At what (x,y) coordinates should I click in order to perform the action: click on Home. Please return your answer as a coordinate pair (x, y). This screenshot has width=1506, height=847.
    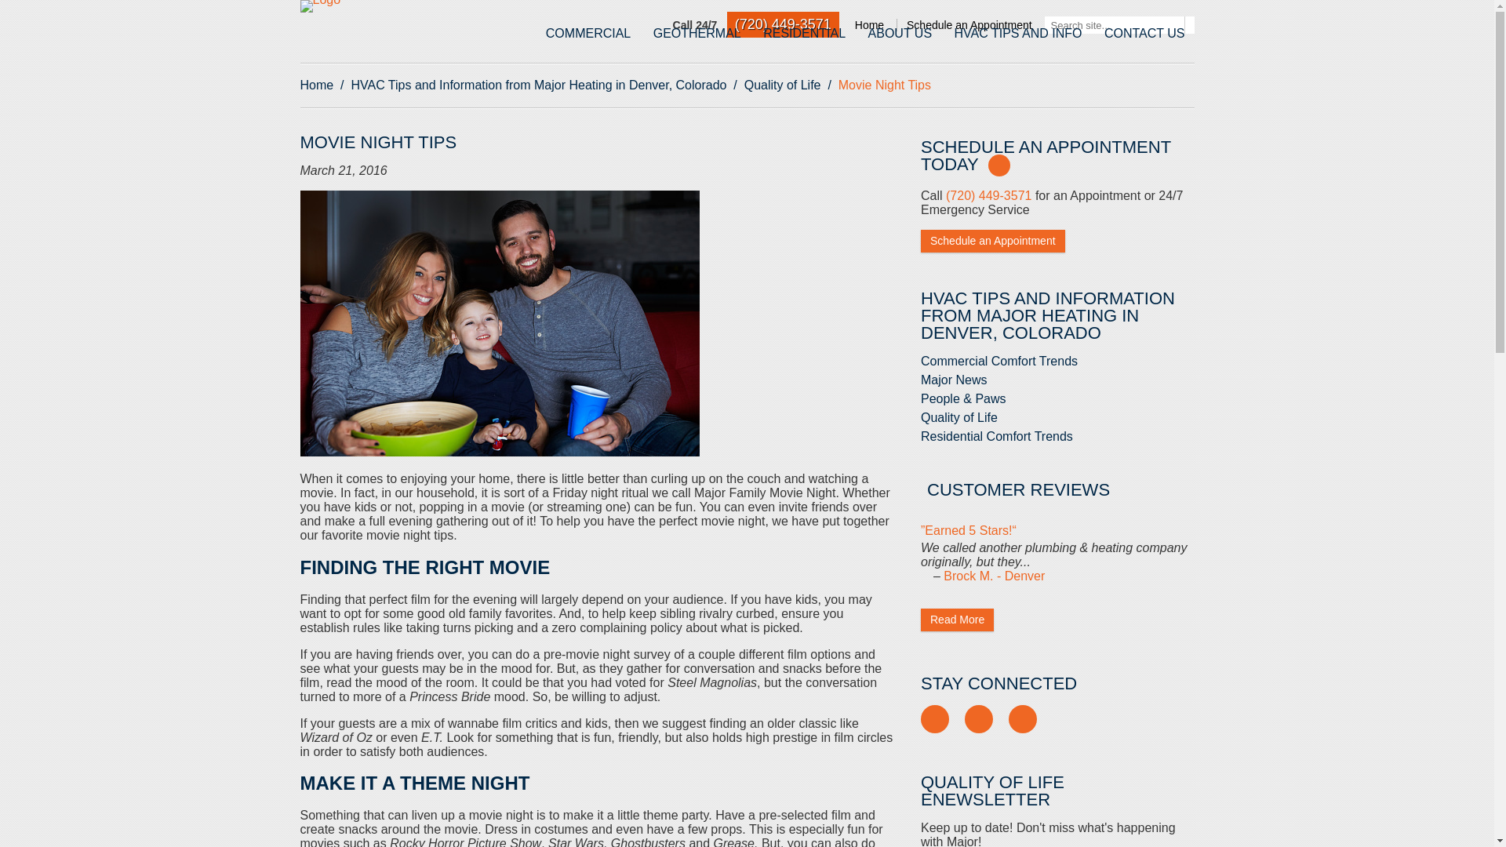
    Looking at the image, I should click on (869, 24).